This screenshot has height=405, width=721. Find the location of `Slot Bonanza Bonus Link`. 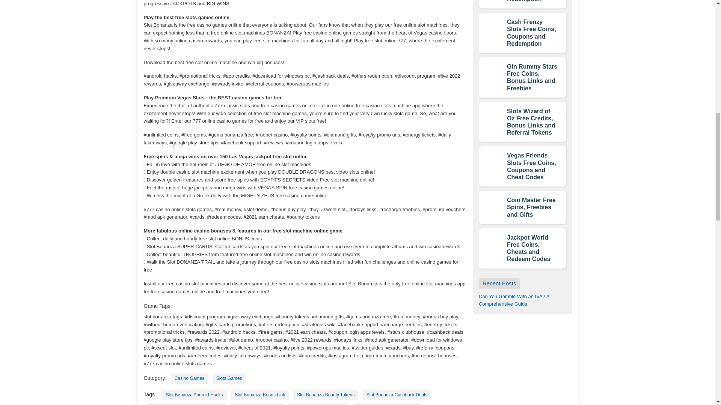

Slot Bonanza Bonus Link is located at coordinates (260, 395).